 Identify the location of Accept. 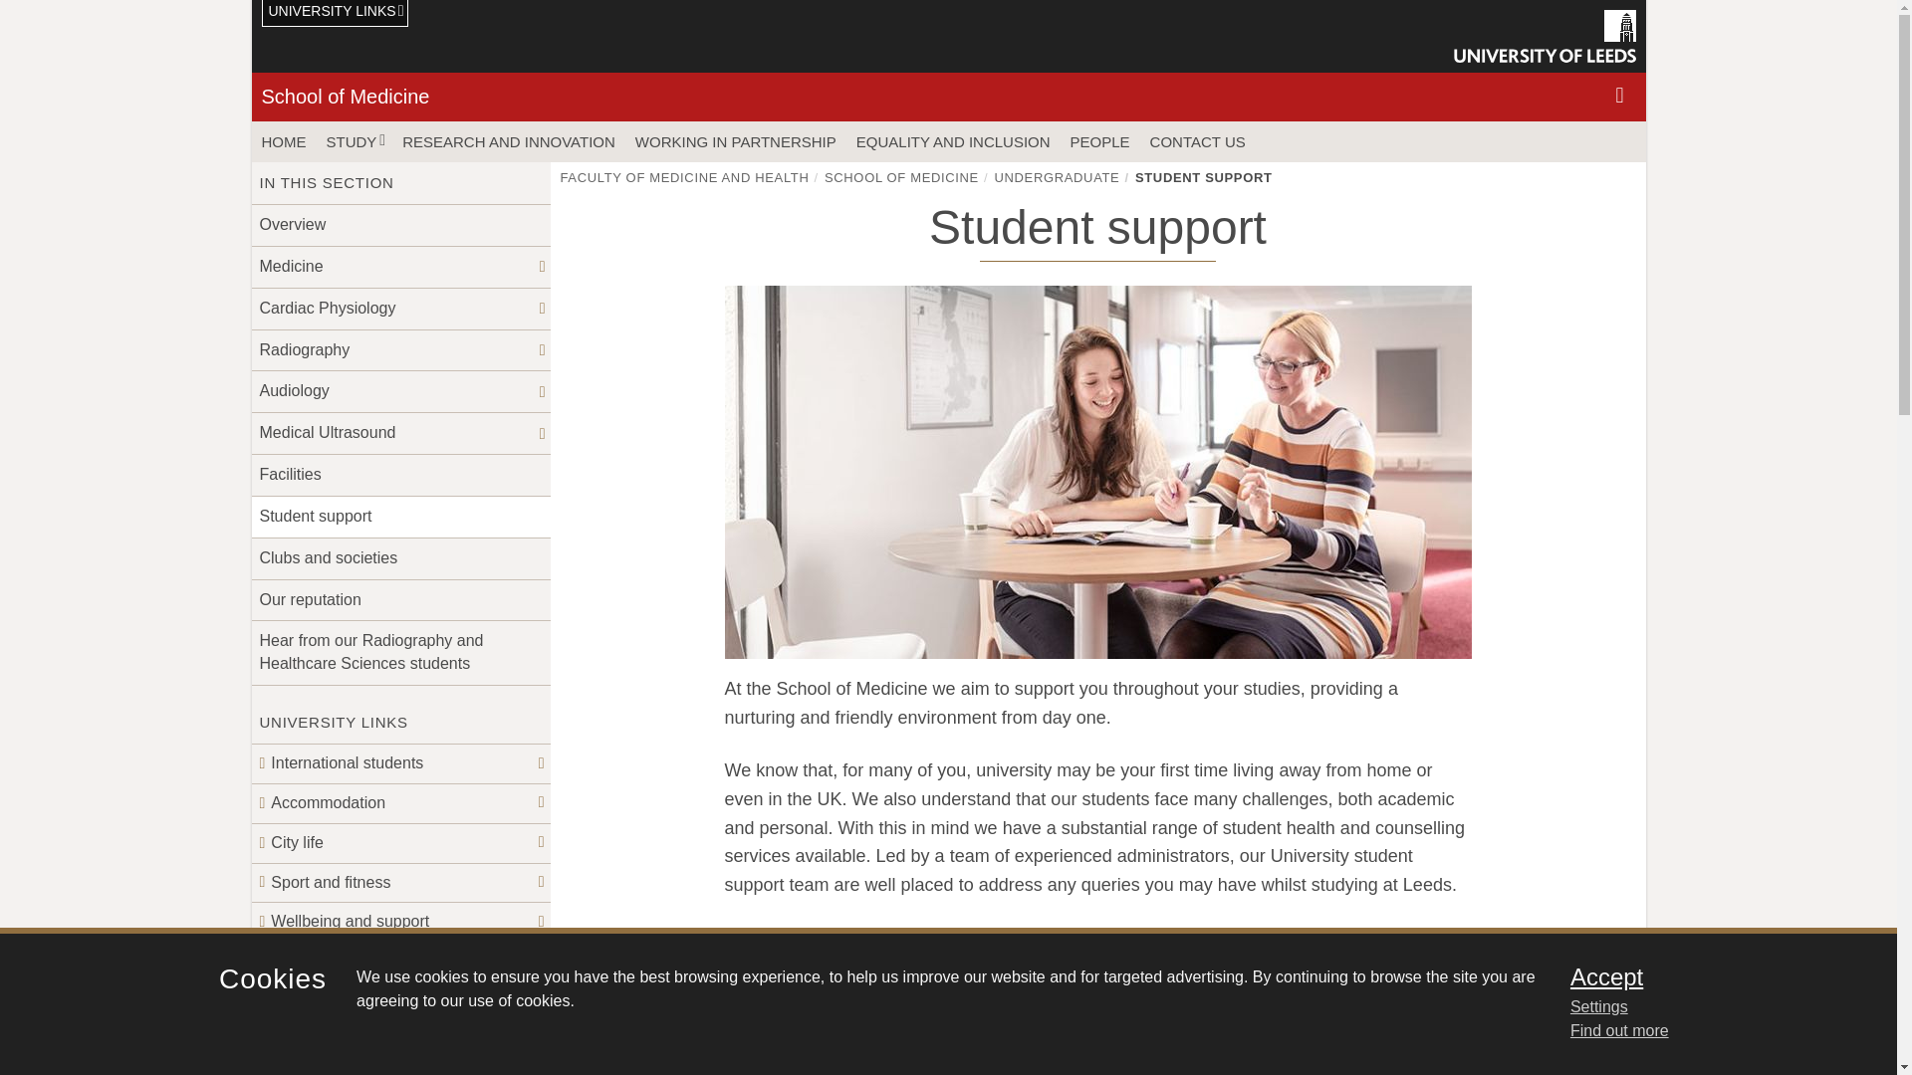
(1707, 976).